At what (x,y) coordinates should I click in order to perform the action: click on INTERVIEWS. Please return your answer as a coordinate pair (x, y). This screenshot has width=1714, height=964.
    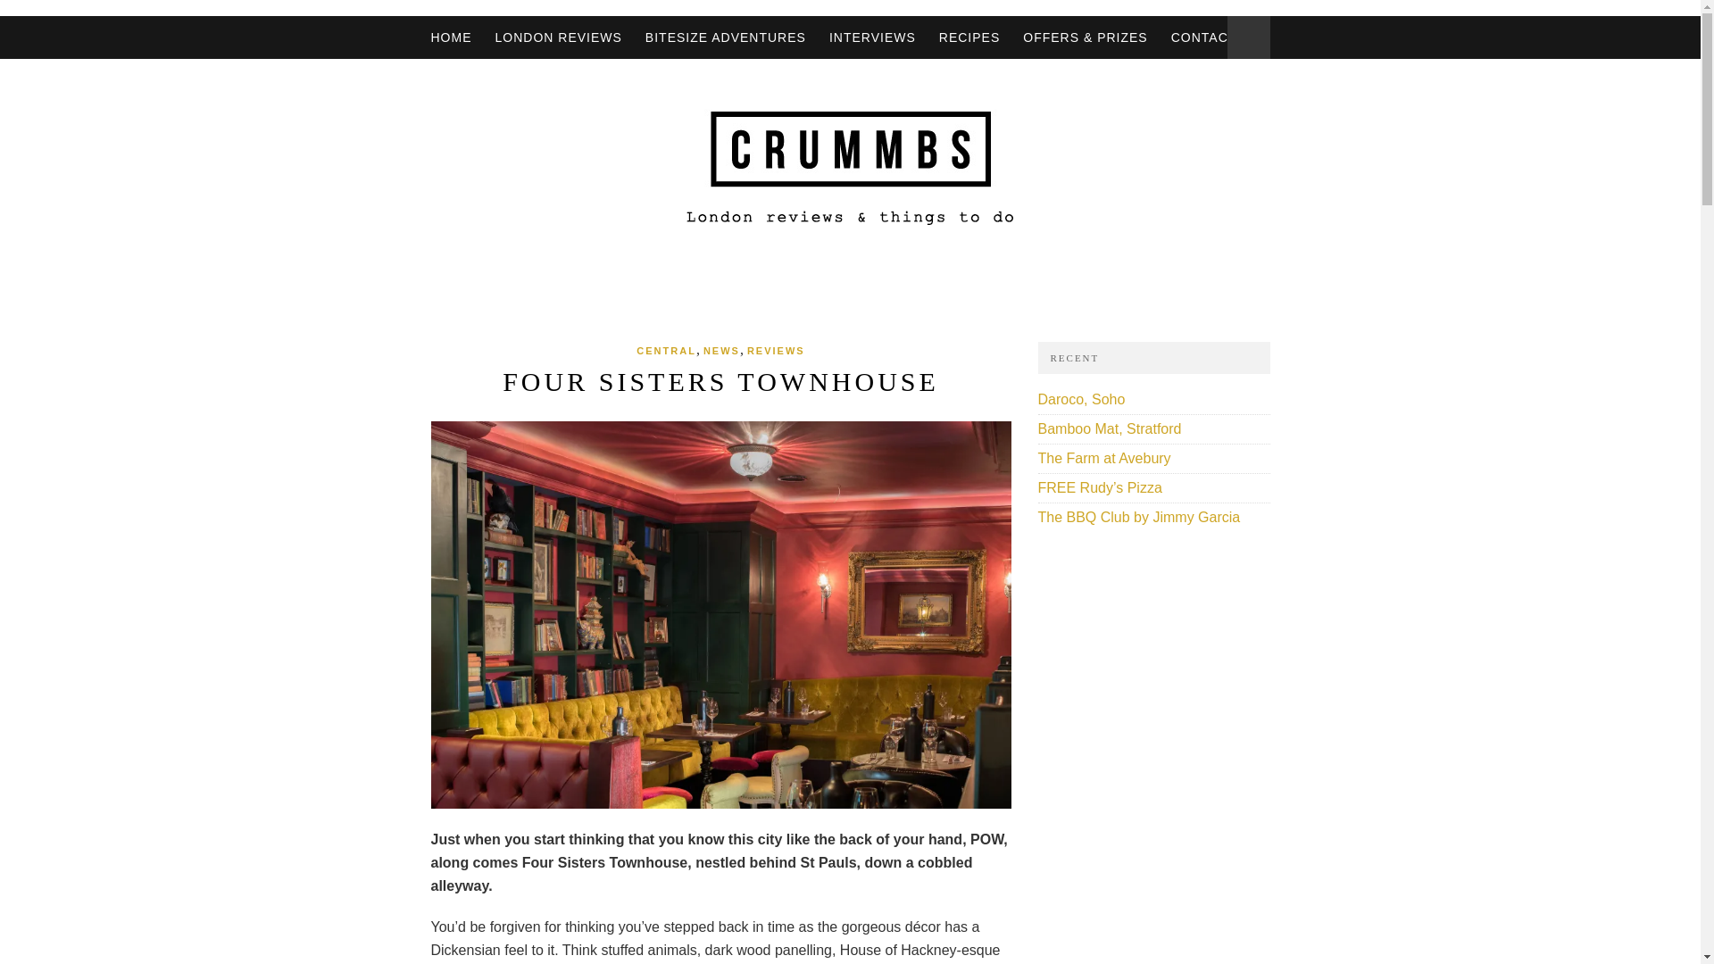
    Looking at the image, I should click on (872, 37).